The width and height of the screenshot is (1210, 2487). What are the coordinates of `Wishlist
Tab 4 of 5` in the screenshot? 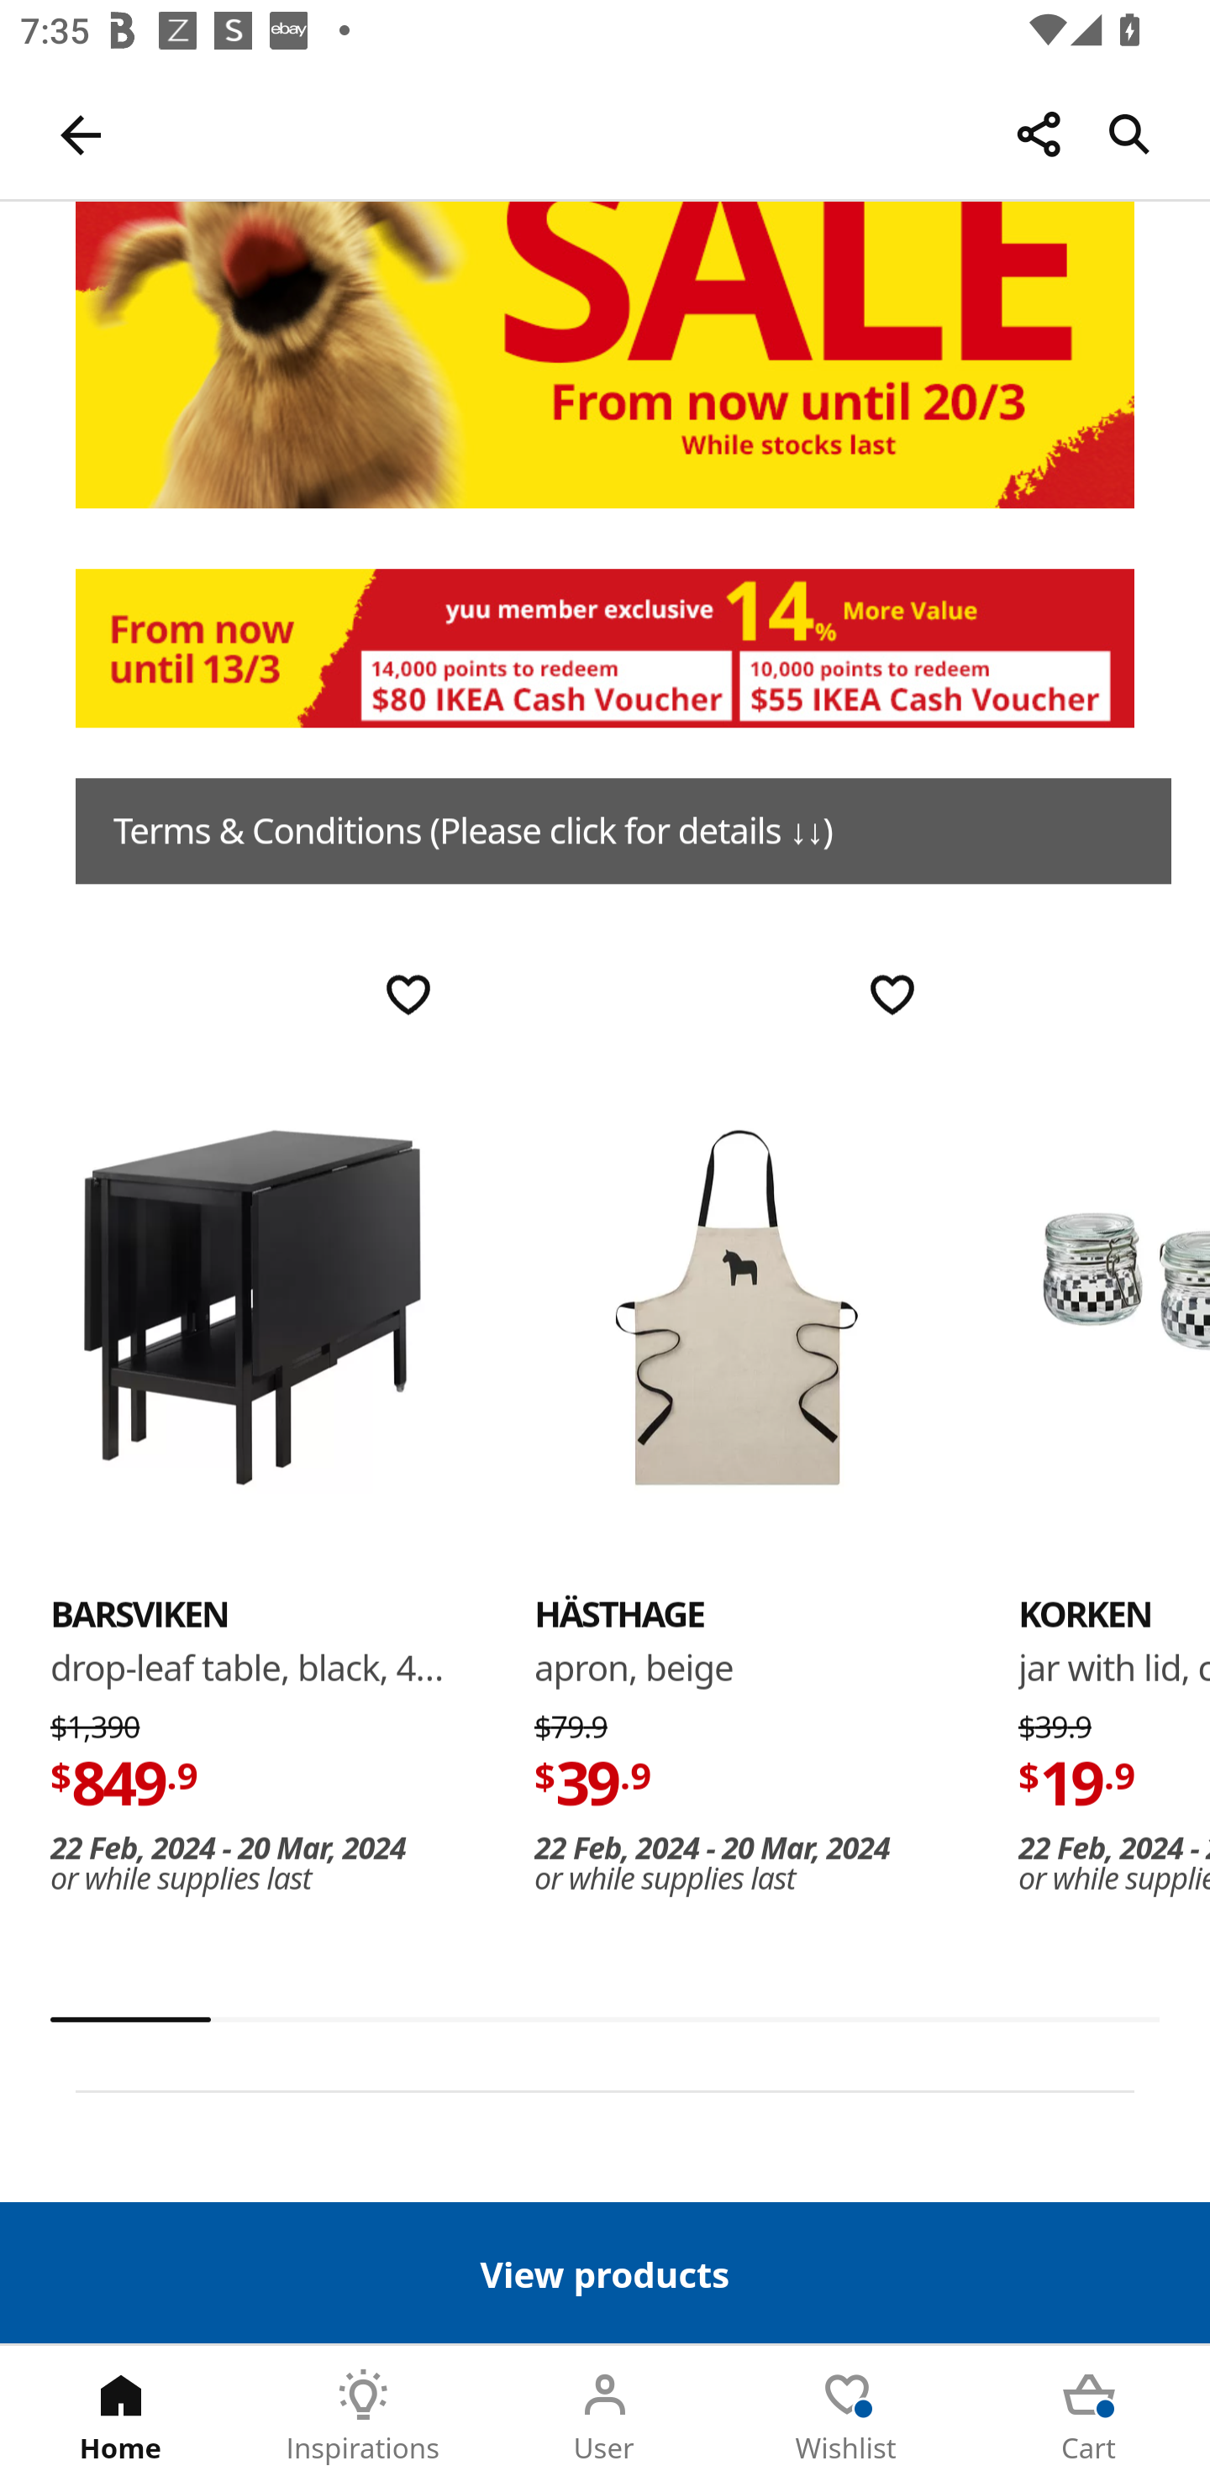 It's located at (847, 2416).